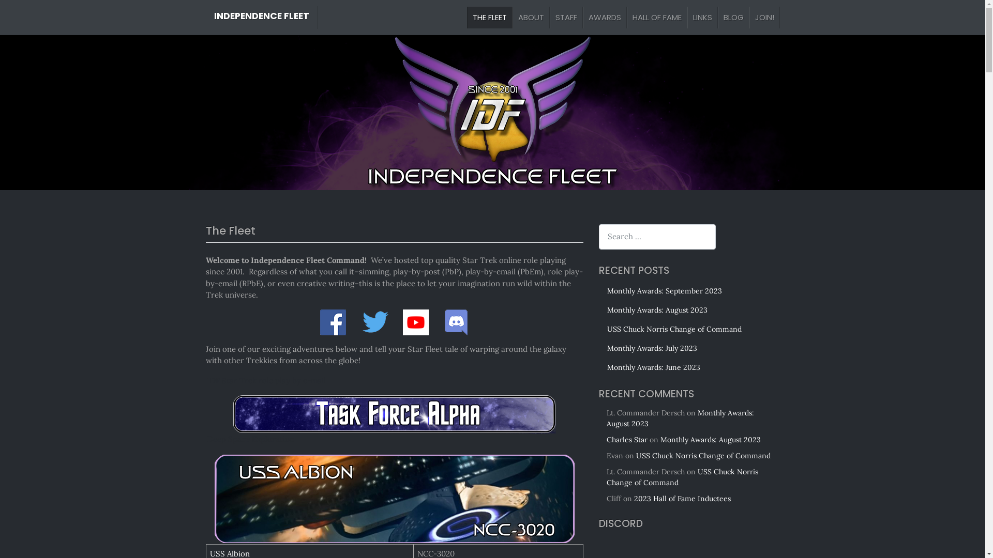 The image size is (993, 558). What do you see at coordinates (489, 18) in the screenshot?
I see `THE FLEET` at bounding box center [489, 18].